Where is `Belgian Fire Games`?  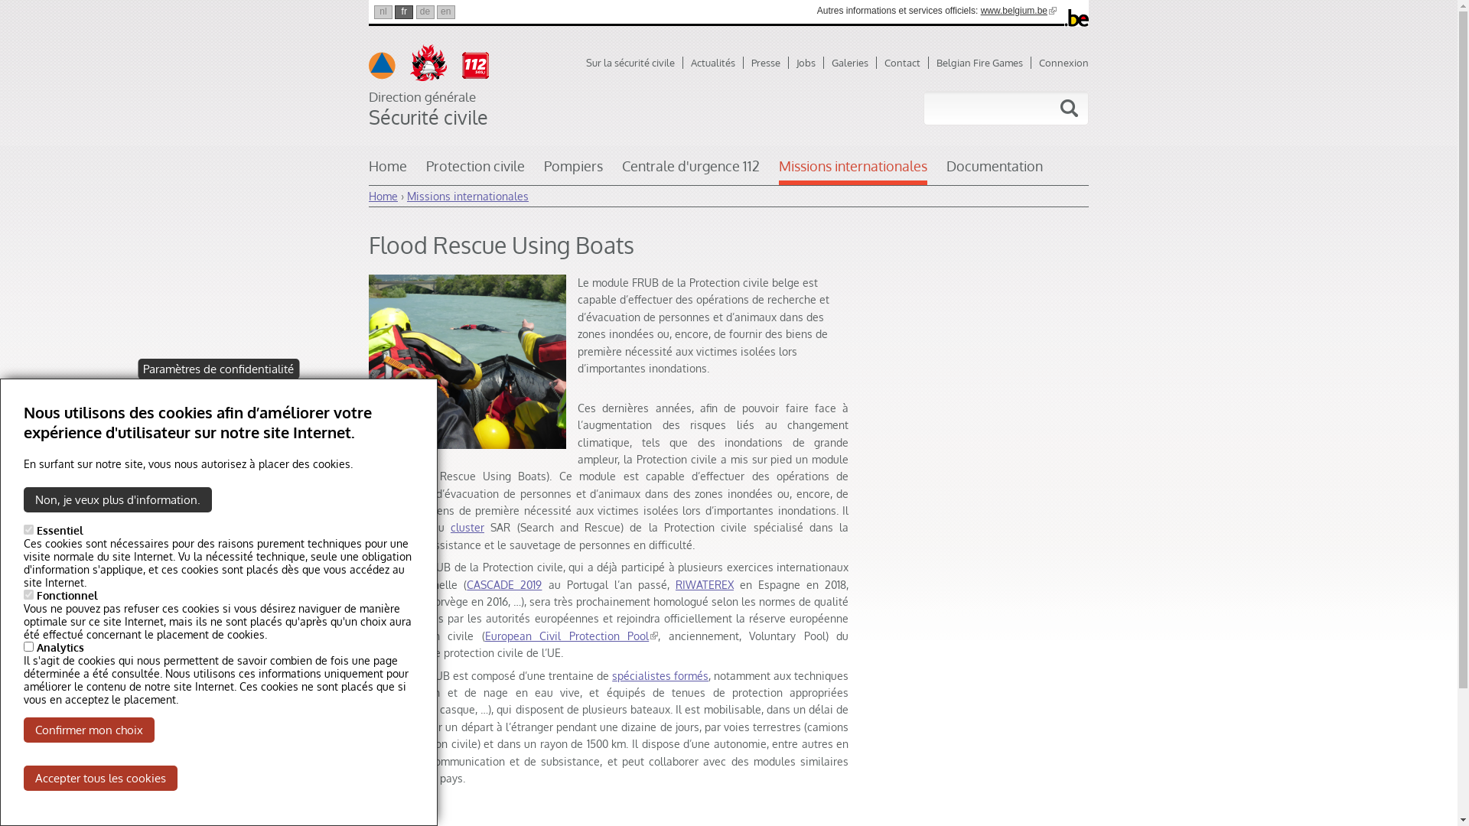
Belgian Fire Games is located at coordinates (984, 63).